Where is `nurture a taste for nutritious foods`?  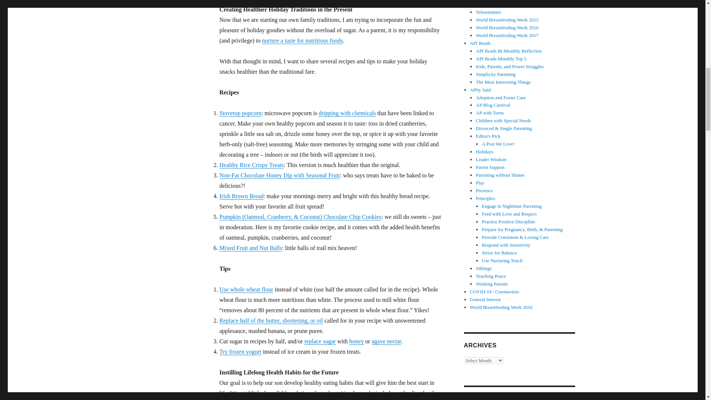
nurture a taste for nutritious foods is located at coordinates (302, 40).